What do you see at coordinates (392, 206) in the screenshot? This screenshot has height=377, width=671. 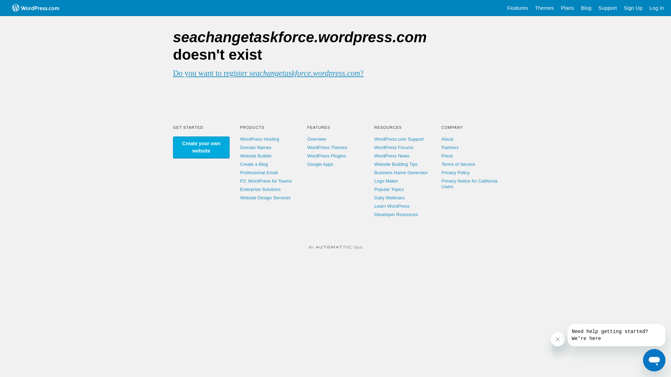 I see `Learn WordPress` at bounding box center [392, 206].